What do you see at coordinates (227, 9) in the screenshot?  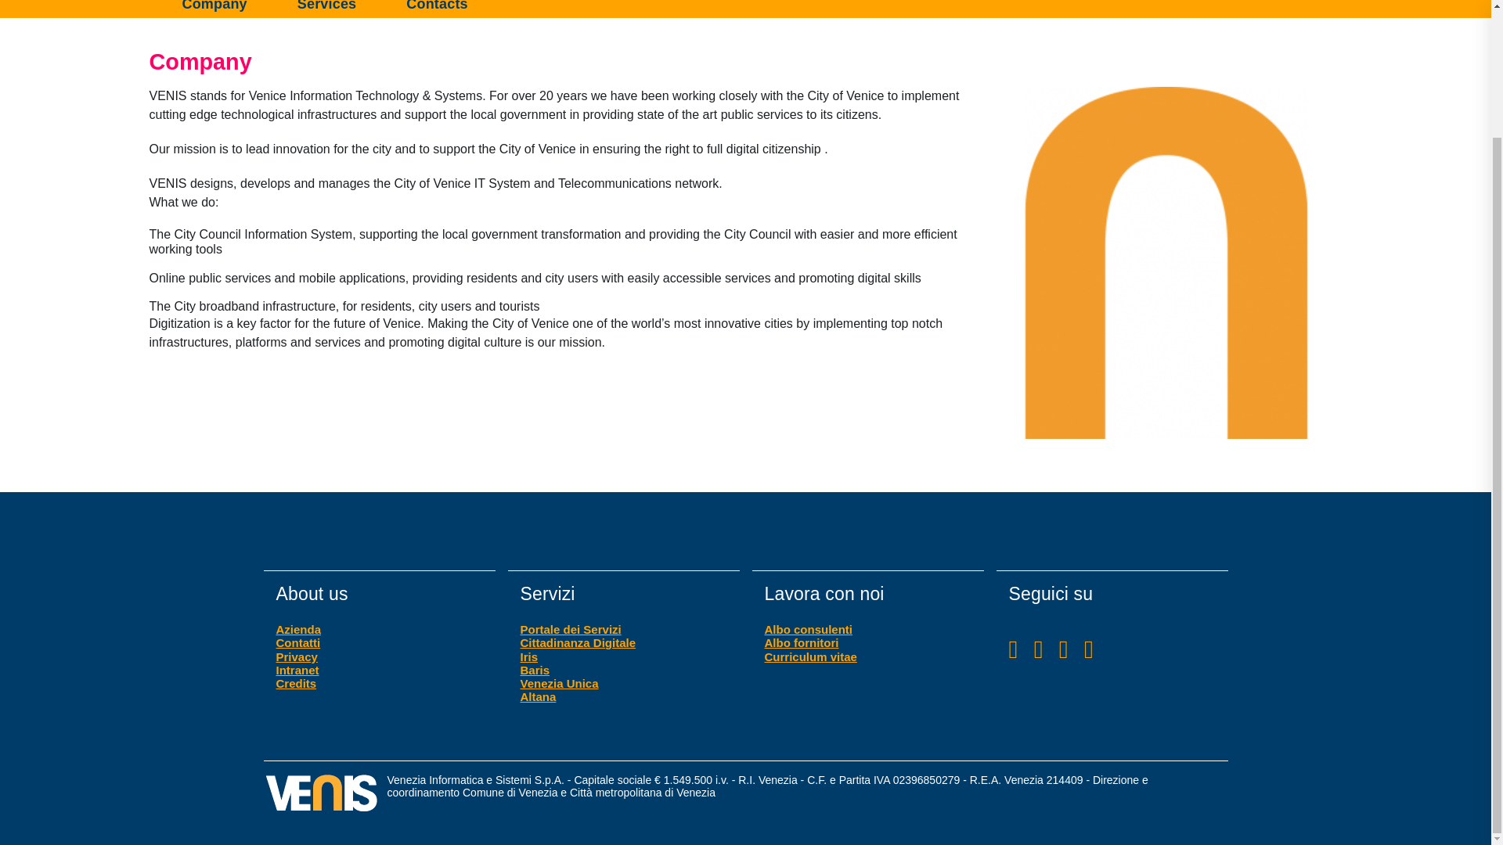 I see `Company` at bounding box center [227, 9].